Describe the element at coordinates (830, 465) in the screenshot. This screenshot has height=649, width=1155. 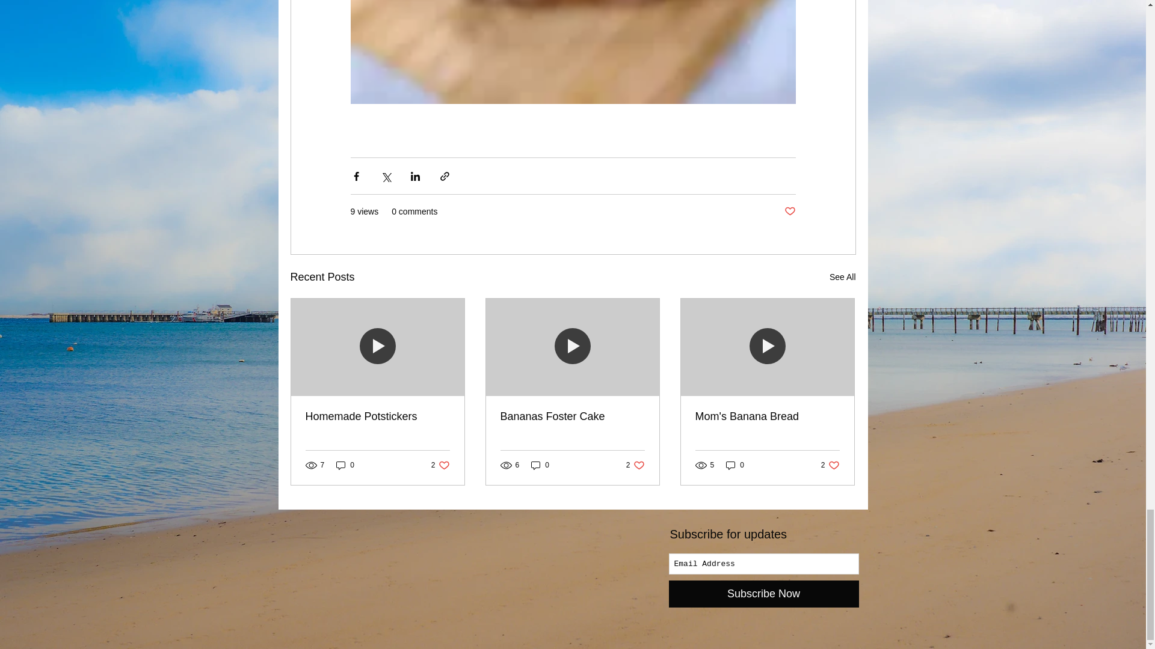
I see `0` at that location.